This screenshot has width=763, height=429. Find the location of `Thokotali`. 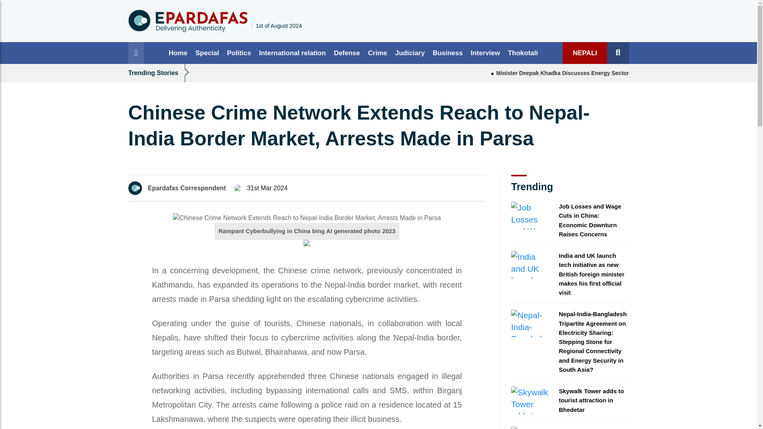

Thokotali is located at coordinates (523, 52).